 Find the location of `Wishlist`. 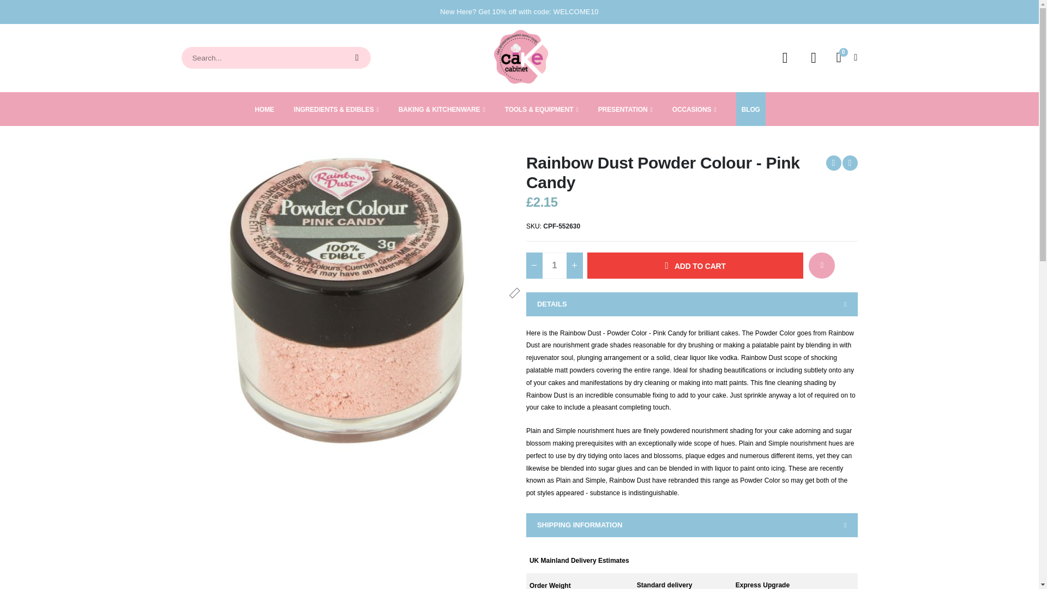

Wishlist is located at coordinates (814, 58).